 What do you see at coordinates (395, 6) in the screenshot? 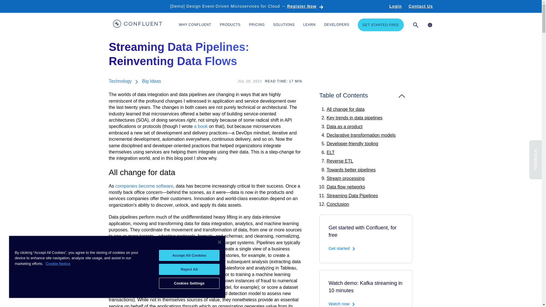
I see `Login` at bounding box center [395, 6].